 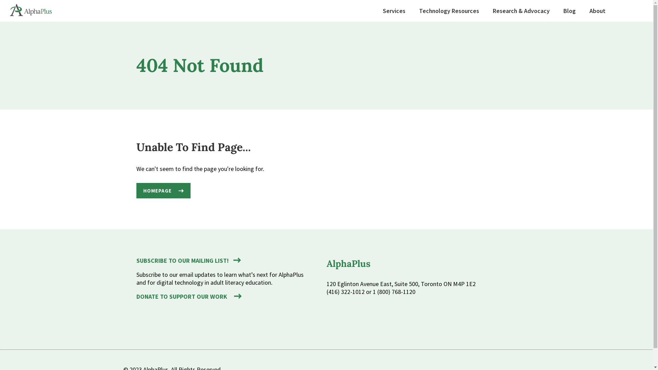 I want to click on Research & Advocacy, so click(x=521, y=11).